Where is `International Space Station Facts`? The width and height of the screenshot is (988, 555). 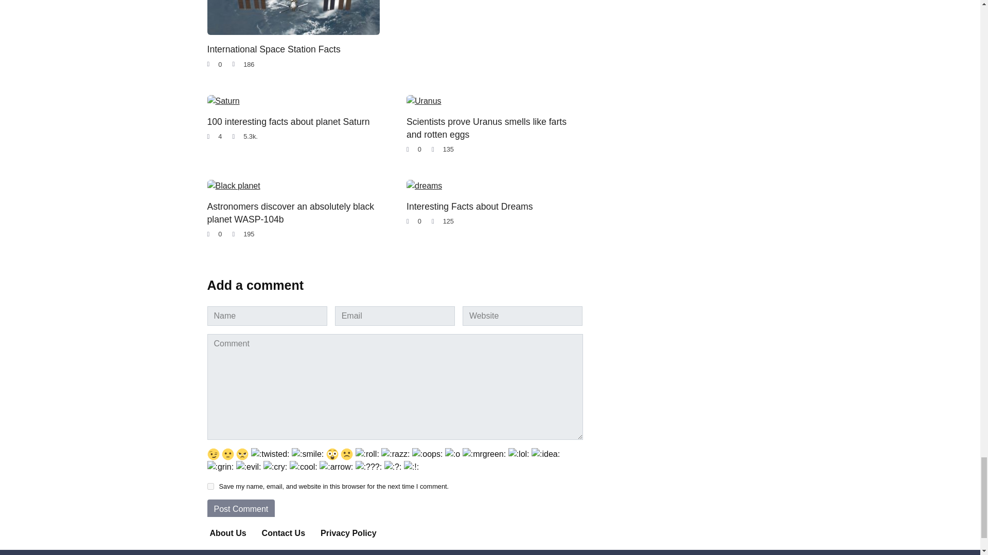
International Space Station Facts is located at coordinates (273, 49).